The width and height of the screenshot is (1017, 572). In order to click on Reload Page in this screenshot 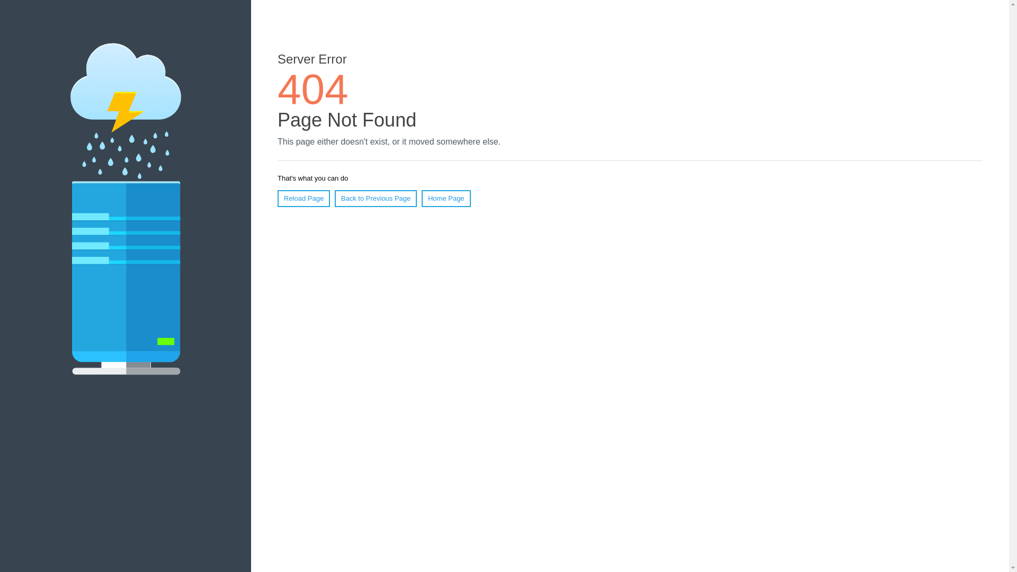, I will do `click(304, 198)`.